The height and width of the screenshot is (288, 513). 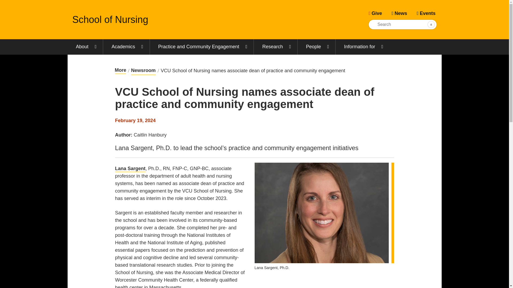 What do you see at coordinates (426, 13) in the screenshot?
I see `Events` at bounding box center [426, 13].